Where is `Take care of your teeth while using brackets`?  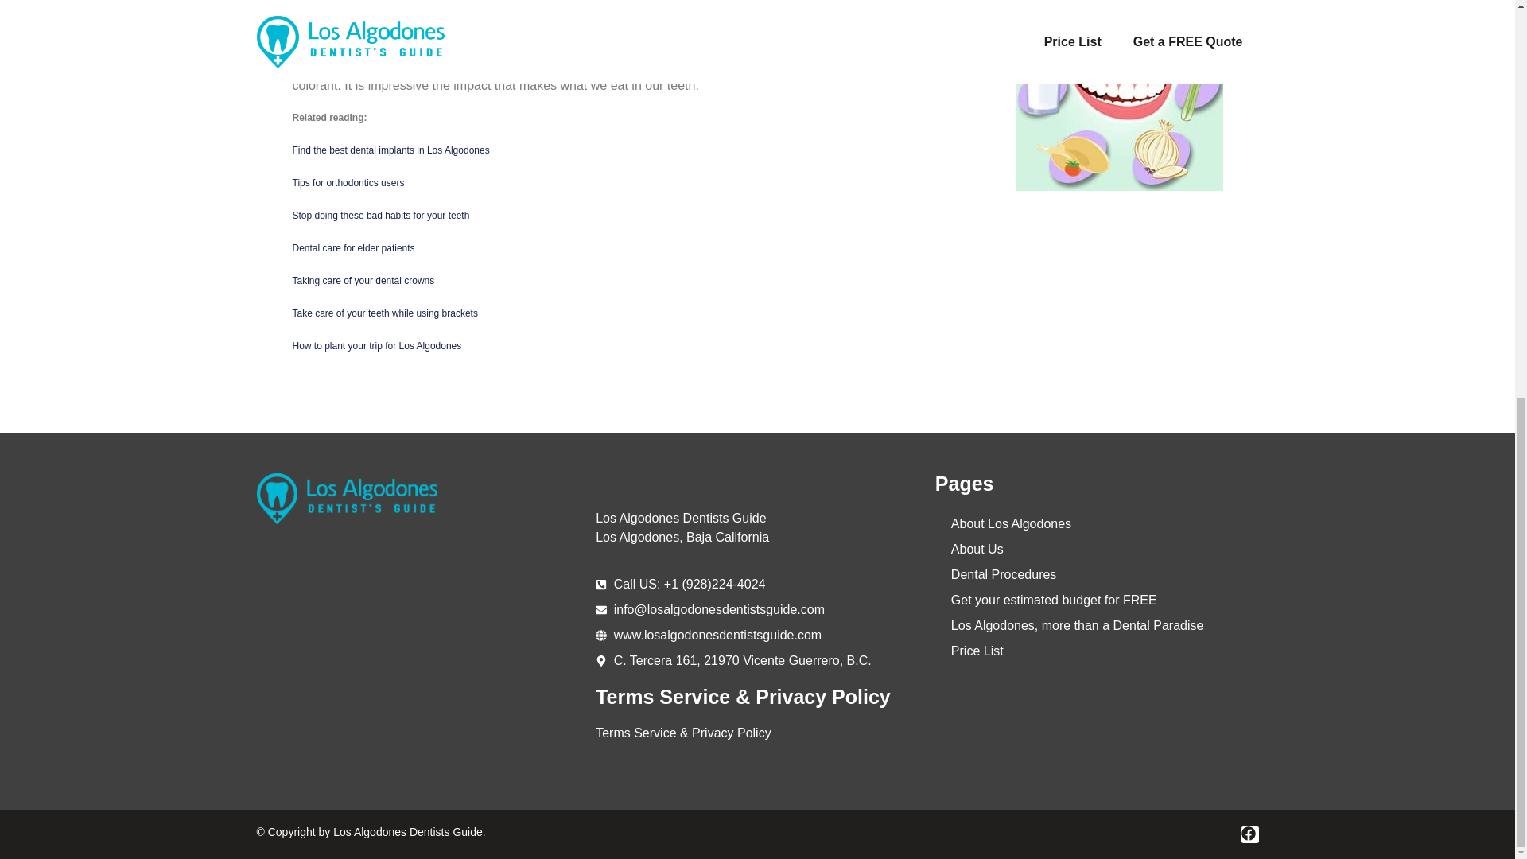 Take care of your teeth while using brackets is located at coordinates (385, 313).